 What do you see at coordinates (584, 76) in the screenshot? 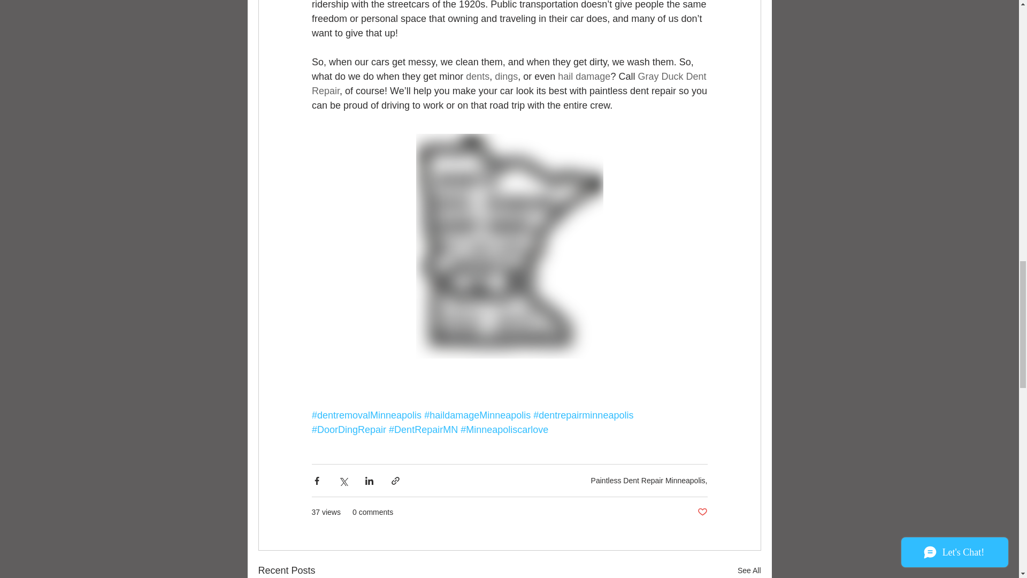
I see `hail damage` at bounding box center [584, 76].